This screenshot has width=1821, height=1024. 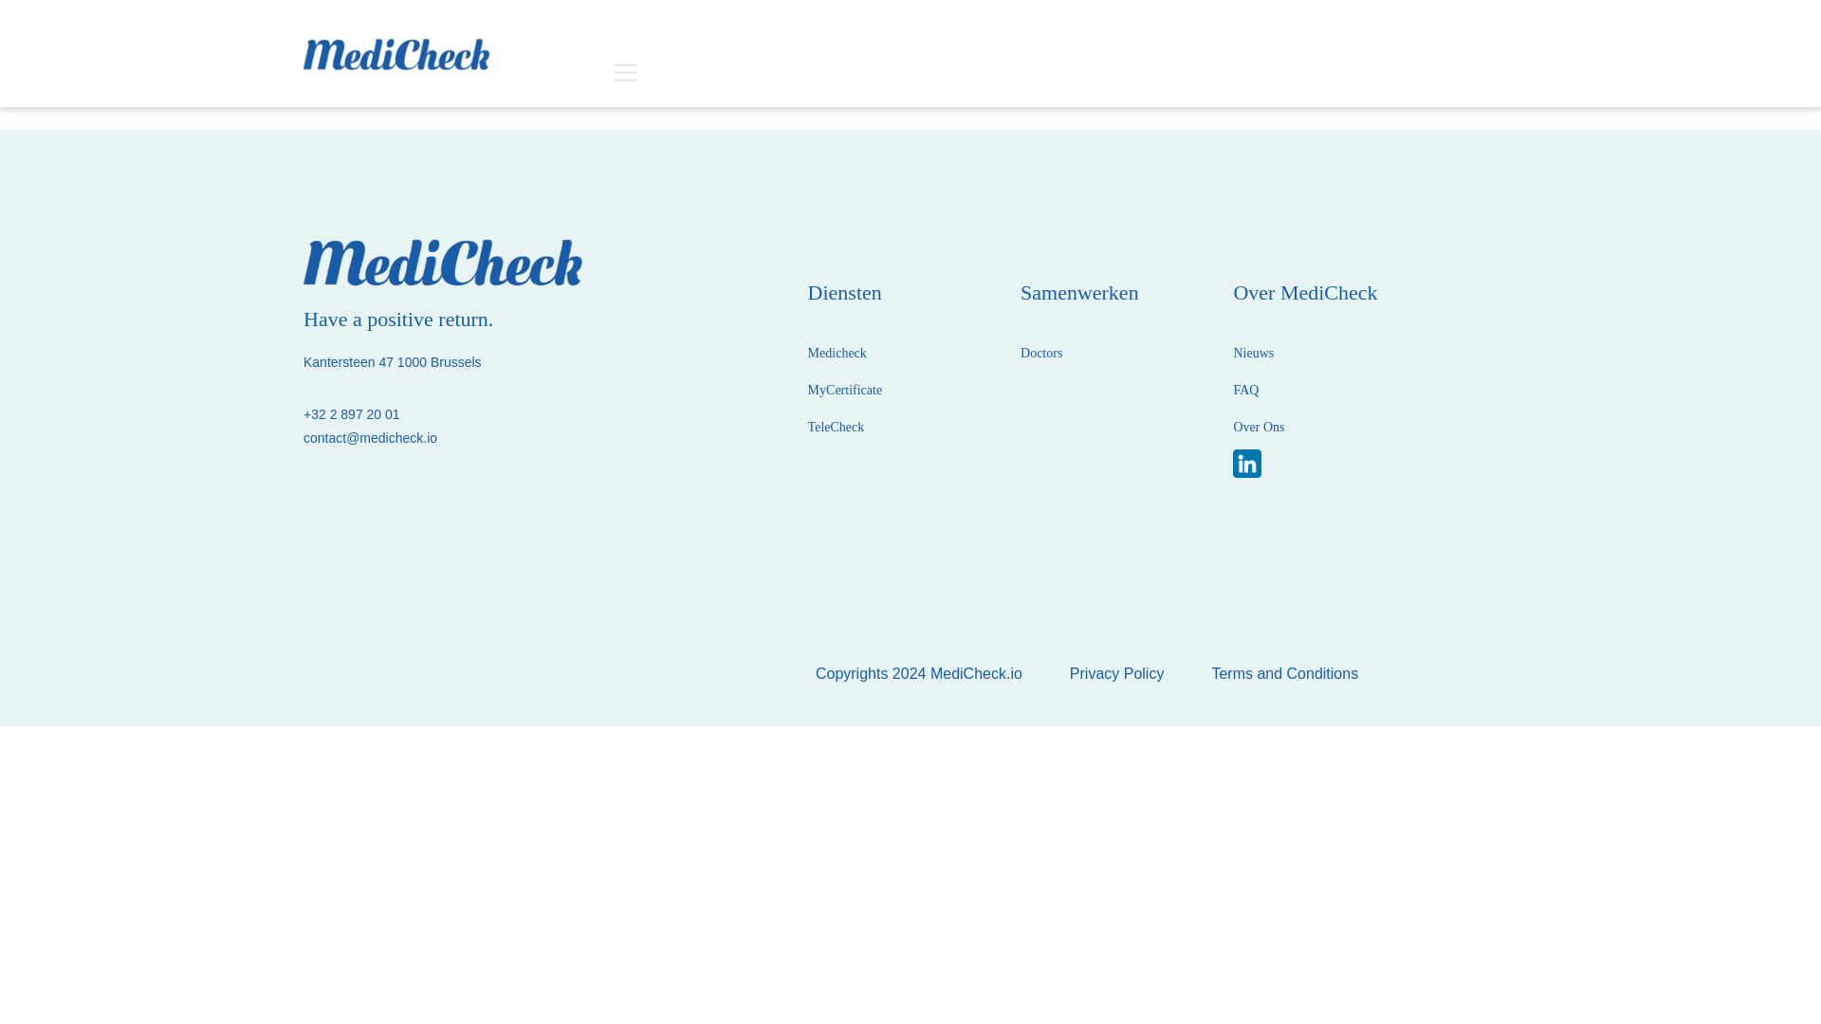 I want to click on Over Ons, so click(x=1258, y=428).